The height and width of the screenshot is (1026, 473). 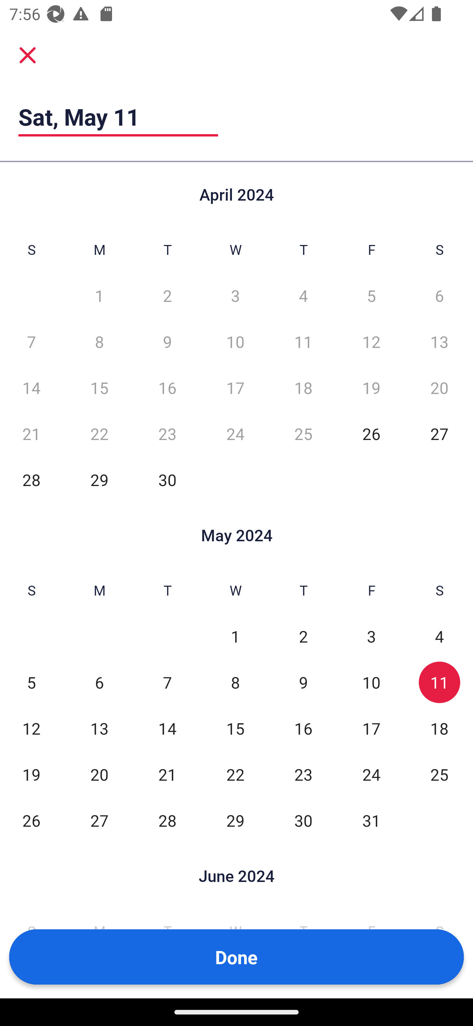 I want to click on 11 Thu, Apr 11, Not Selected, so click(x=303, y=341).